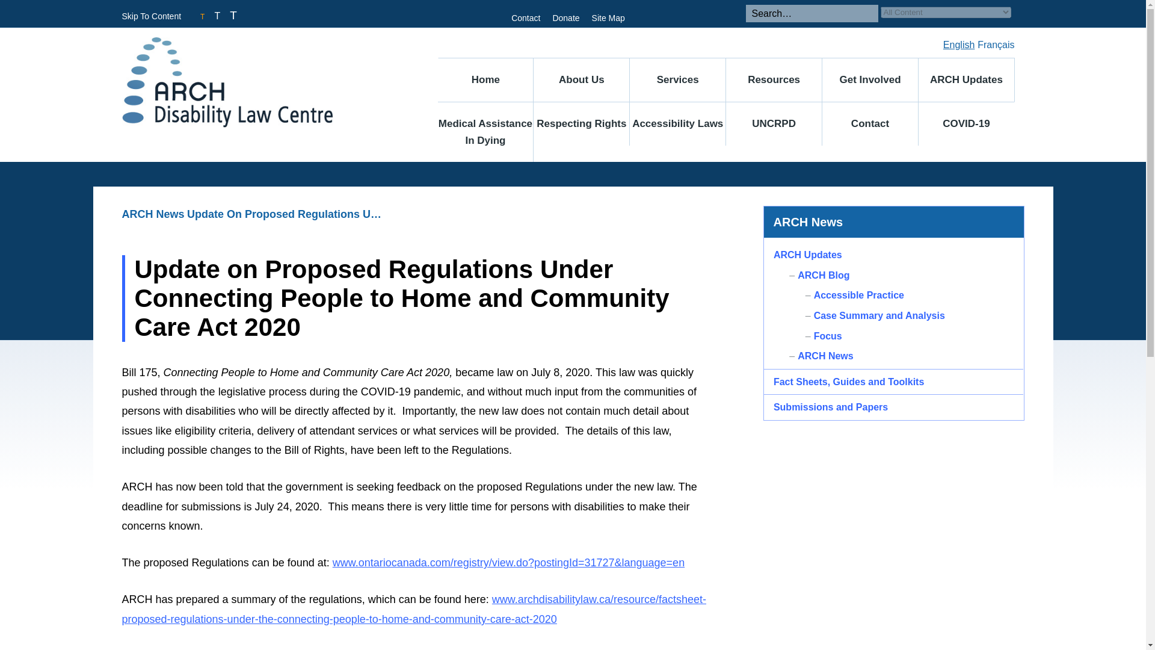 Image resolution: width=1155 pixels, height=650 pixels. Describe the element at coordinates (151, 16) in the screenshot. I see `Skip To Content` at that location.